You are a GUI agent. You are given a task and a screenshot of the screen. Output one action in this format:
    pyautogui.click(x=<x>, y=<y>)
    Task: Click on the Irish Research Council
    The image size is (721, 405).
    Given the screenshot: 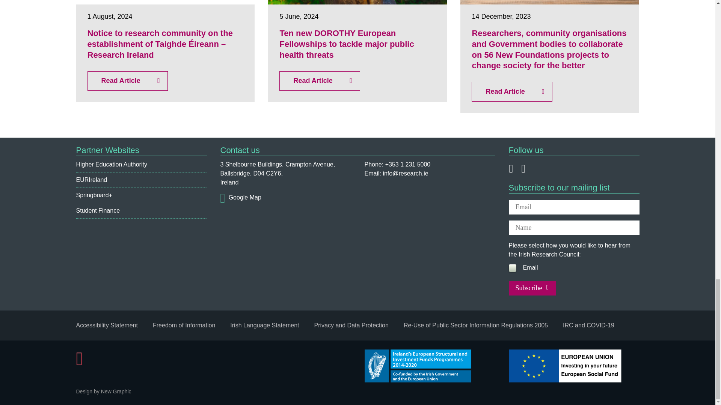 What is the action you would take?
    pyautogui.click(x=213, y=358)
    